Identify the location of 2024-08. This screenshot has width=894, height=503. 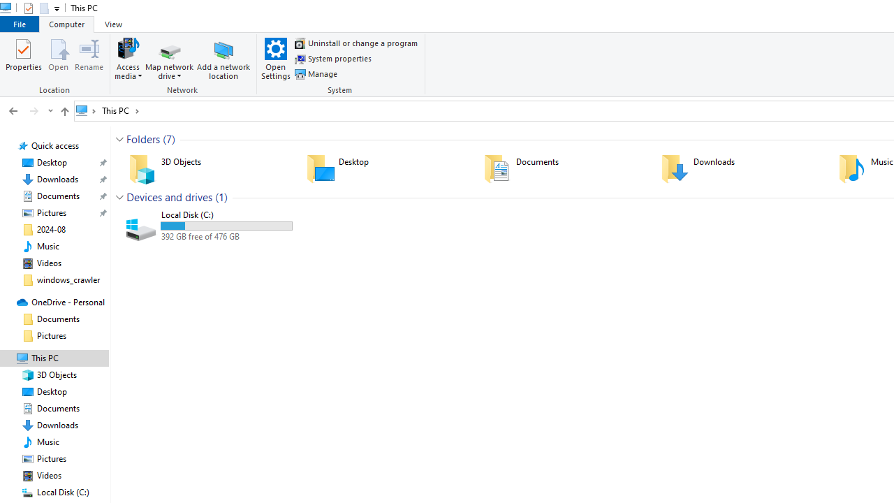
(52, 229).